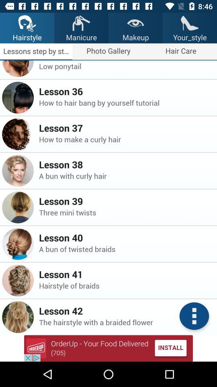 Image resolution: width=217 pixels, height=387 pixels. I want to click on click on the image above the text yourstyle, so click(190, 23).